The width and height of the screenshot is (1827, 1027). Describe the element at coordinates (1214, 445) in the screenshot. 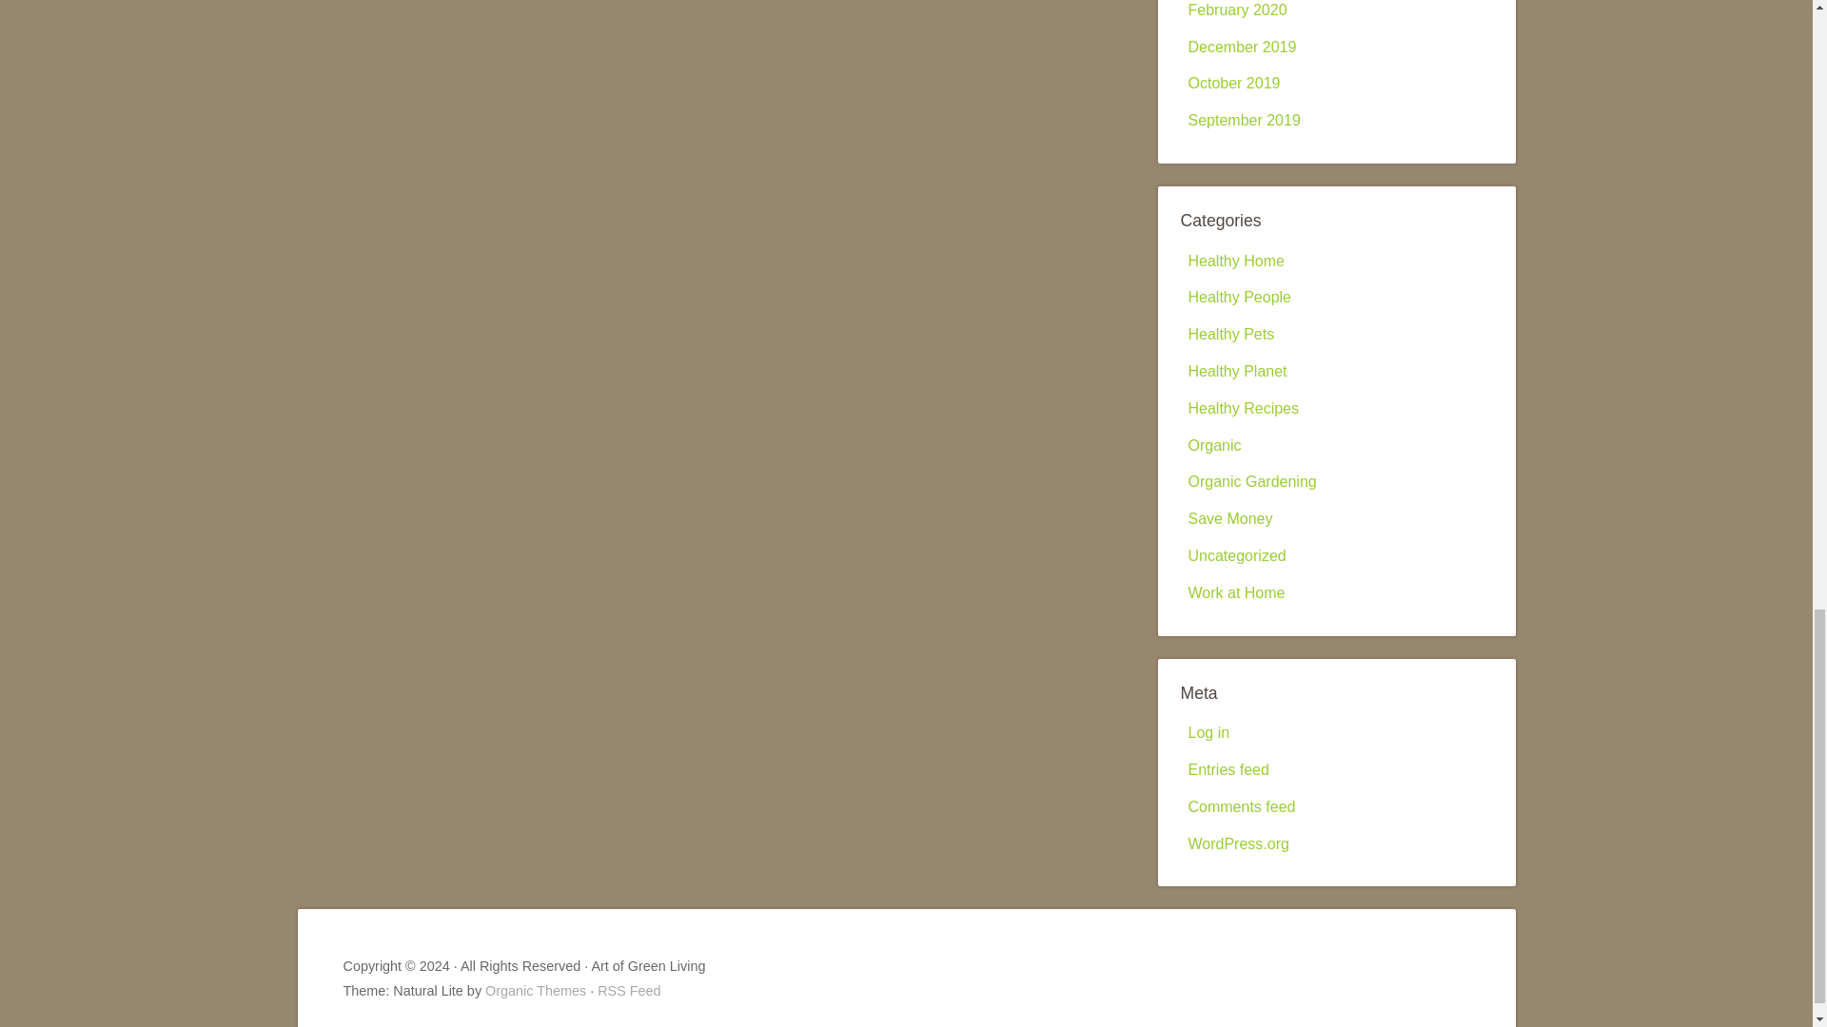

I see `Organic` at that location.